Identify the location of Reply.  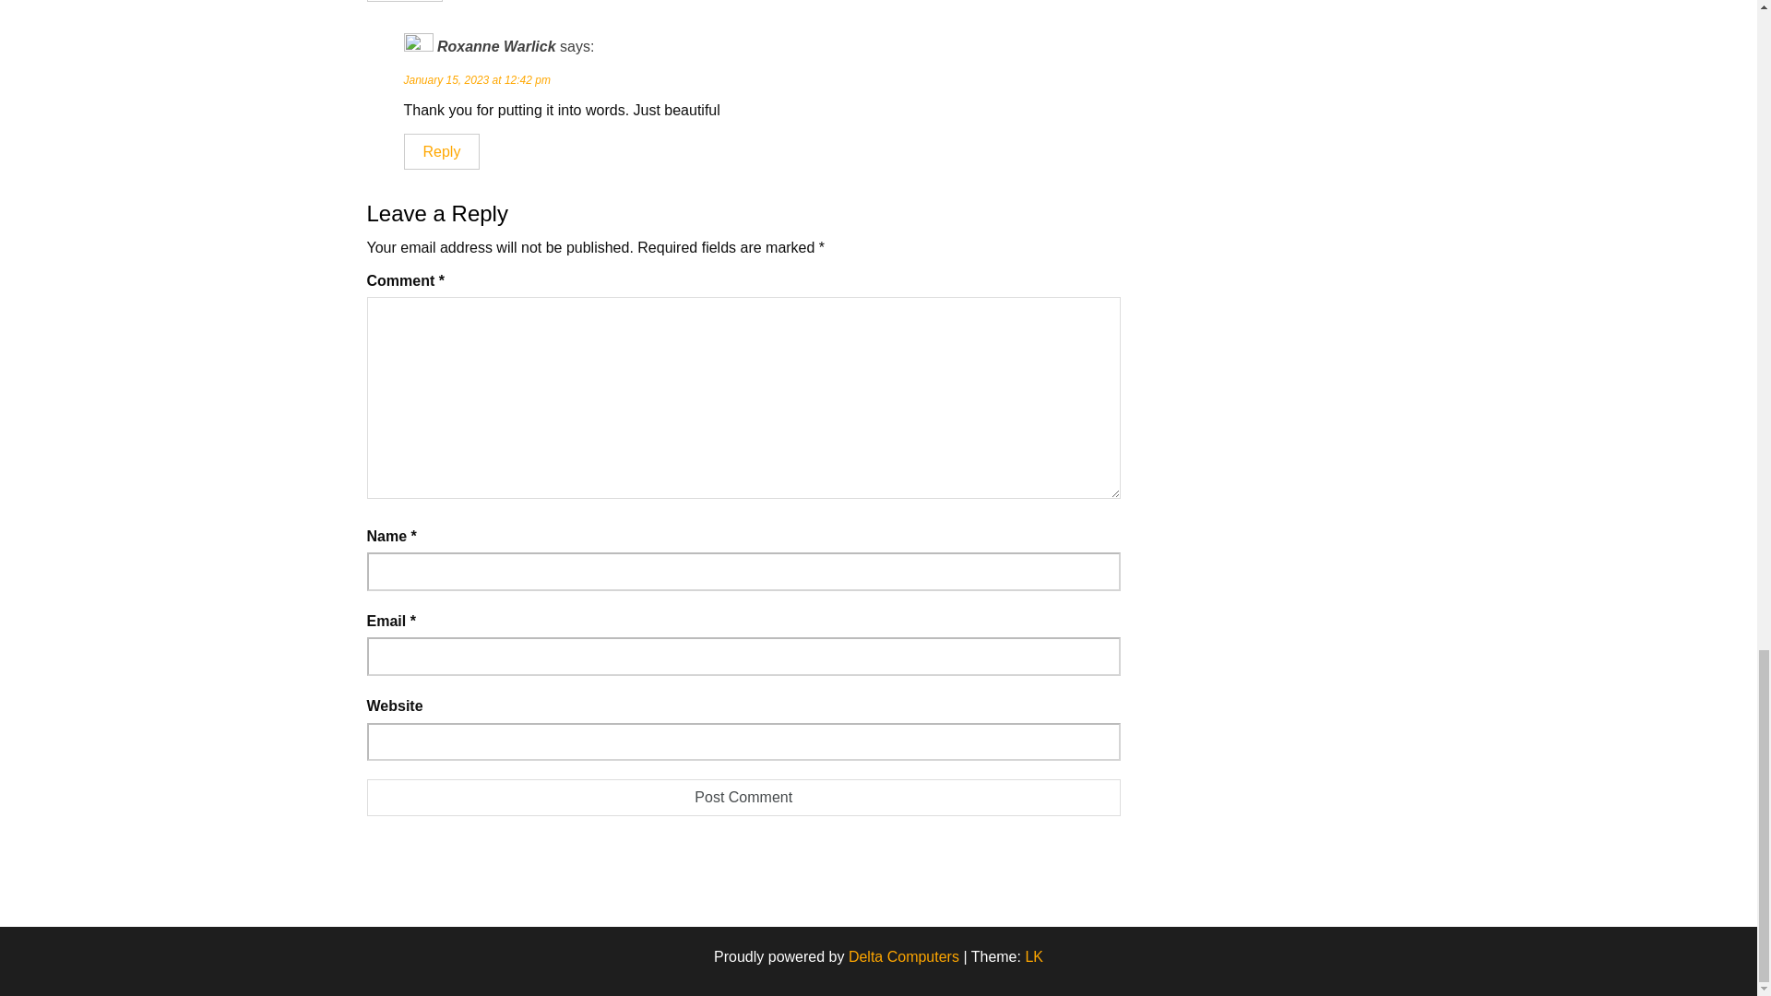
(441, 151).